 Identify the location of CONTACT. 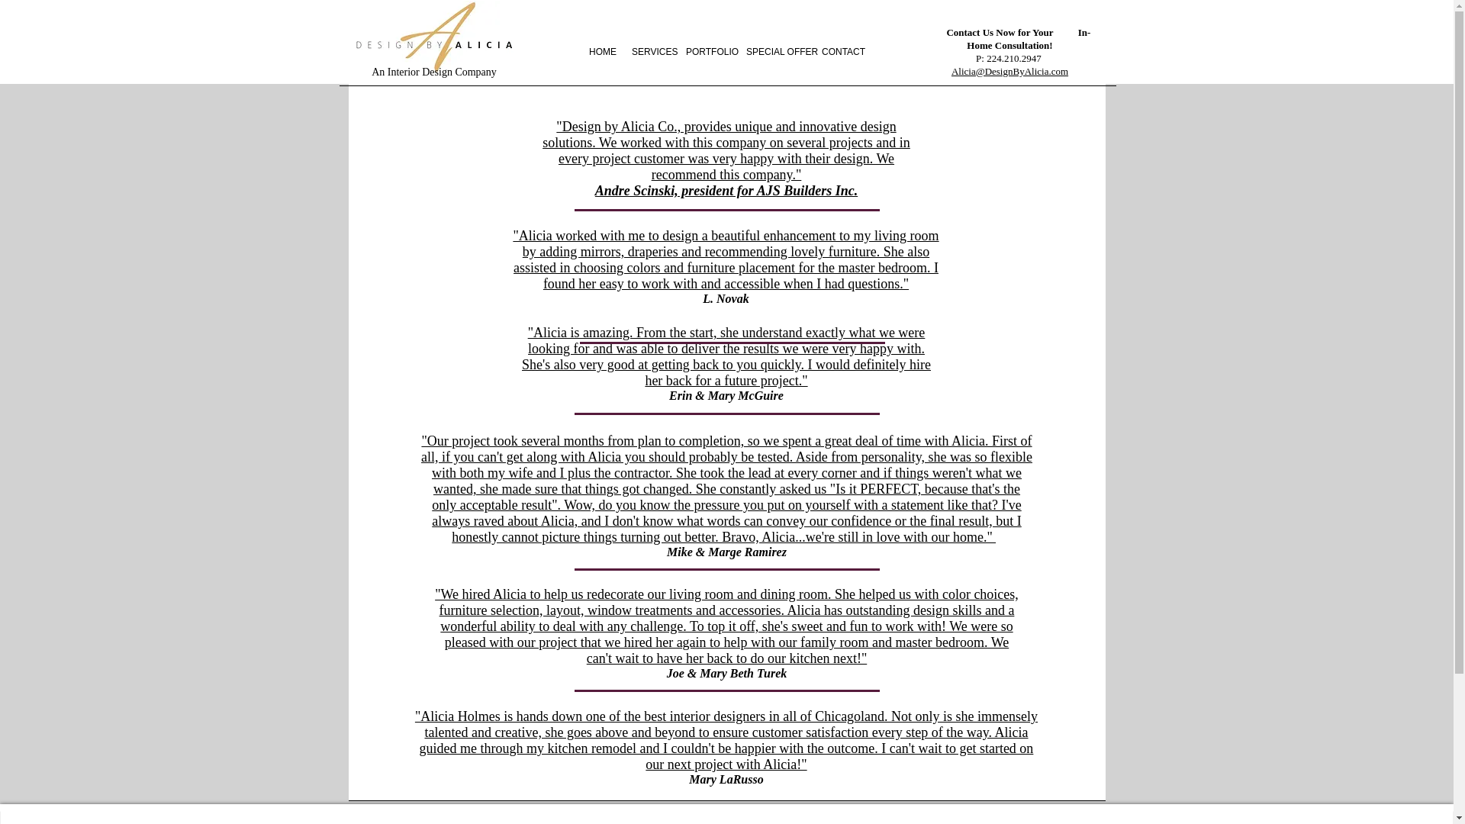
(842, 52).